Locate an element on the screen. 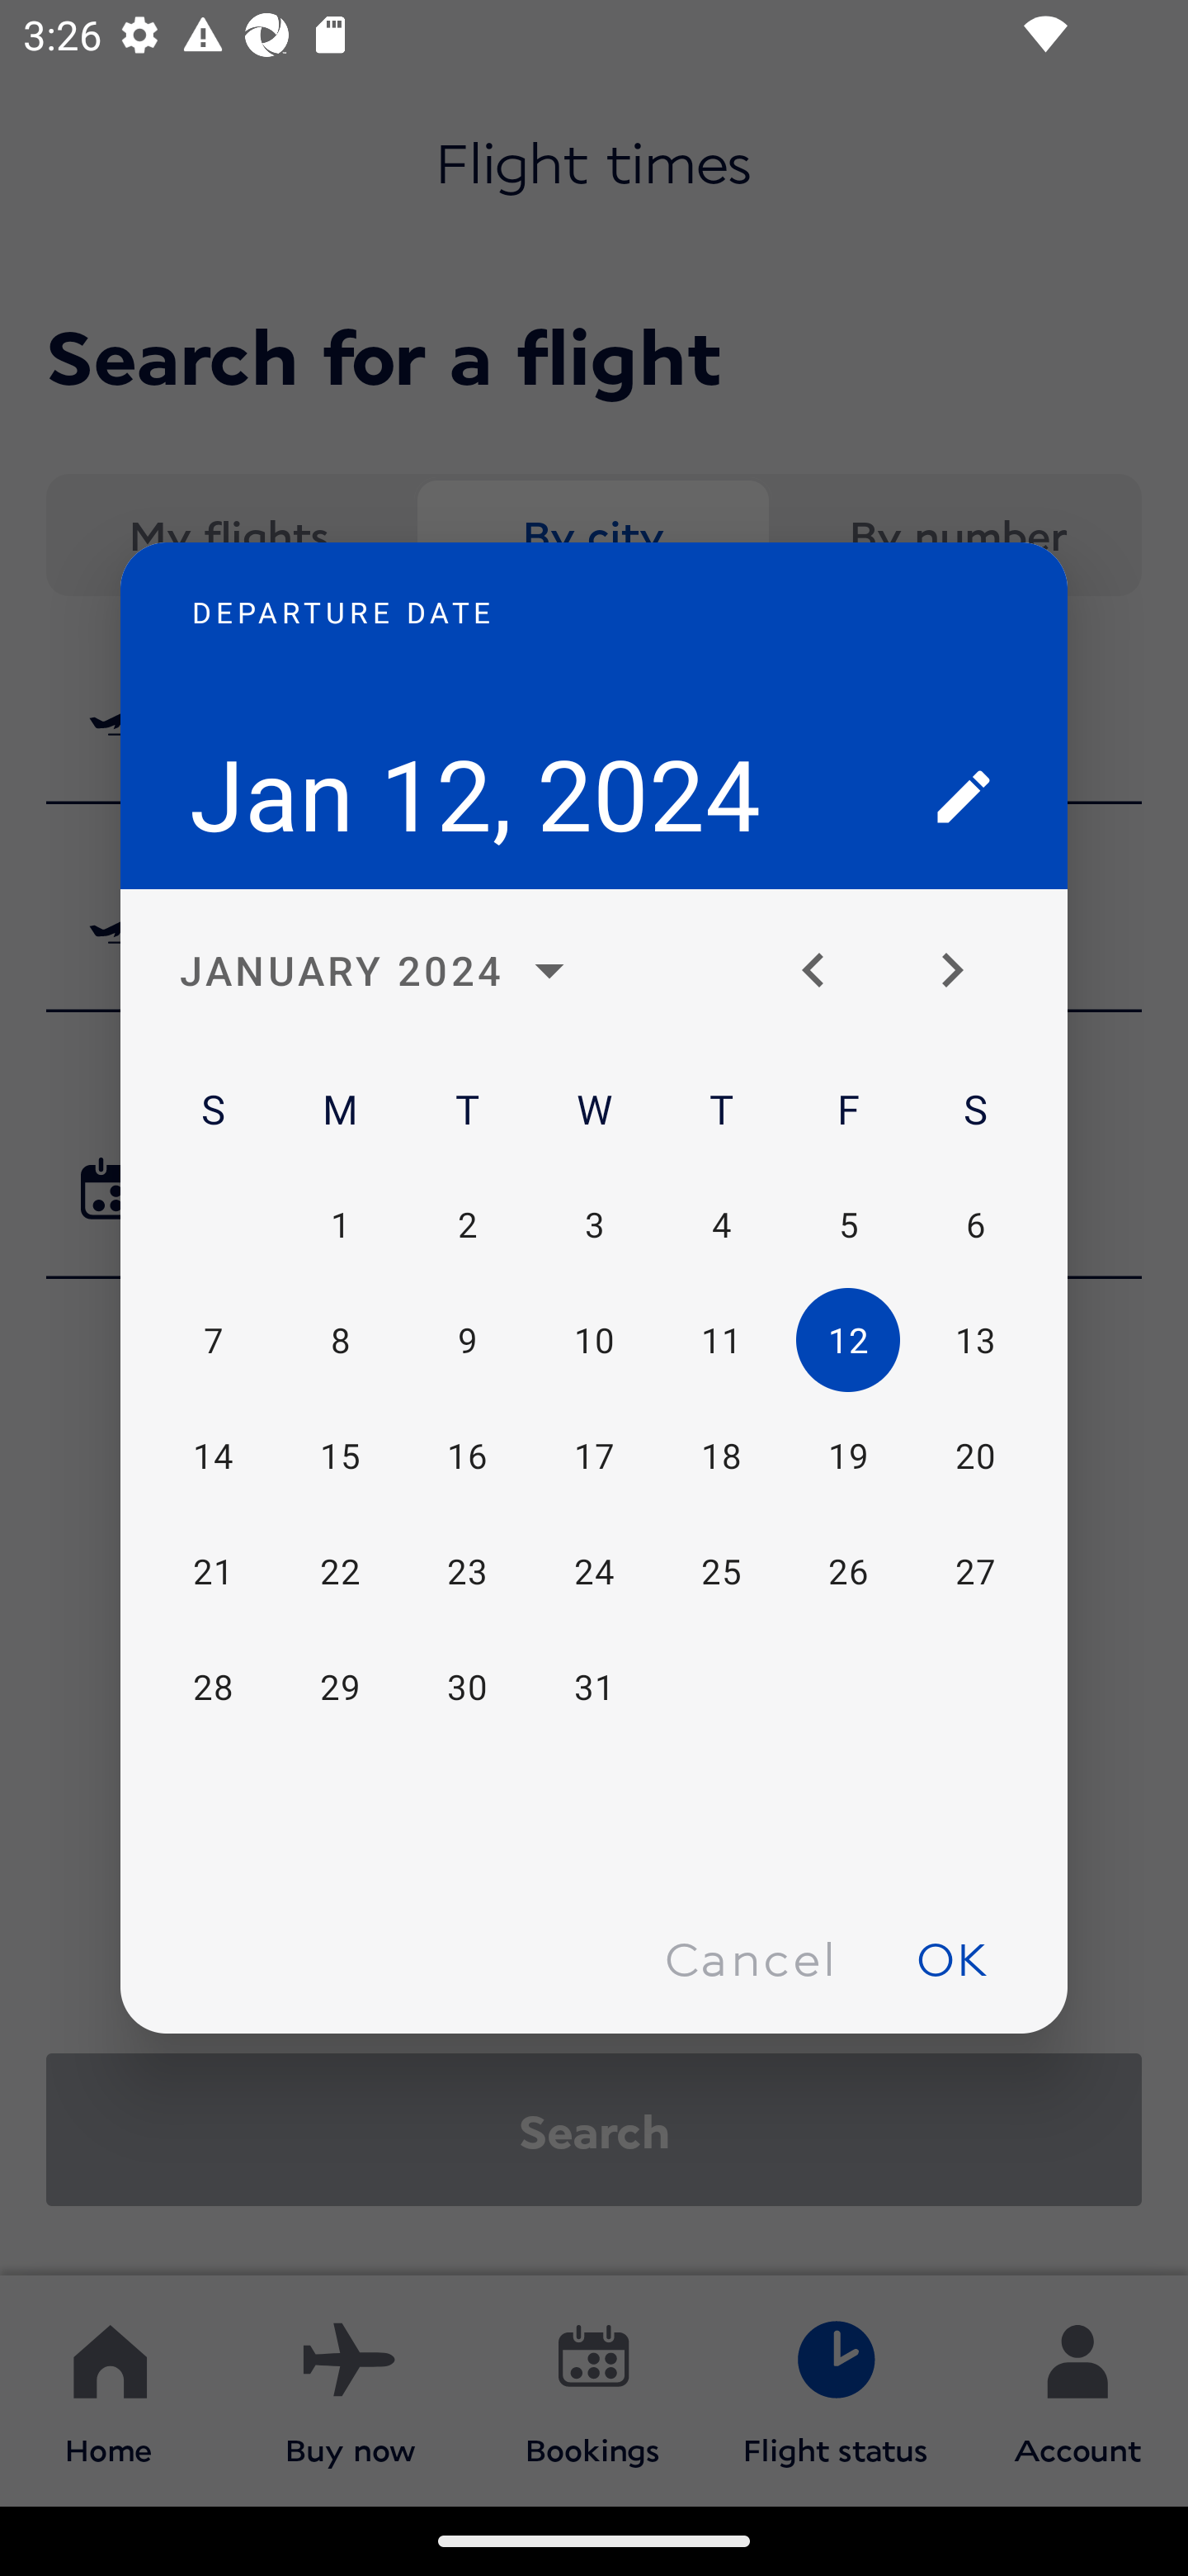 This screenshot has width=1188, height=2576. 18 Thu, Jan 18 is located at coordinates (721, 1456).